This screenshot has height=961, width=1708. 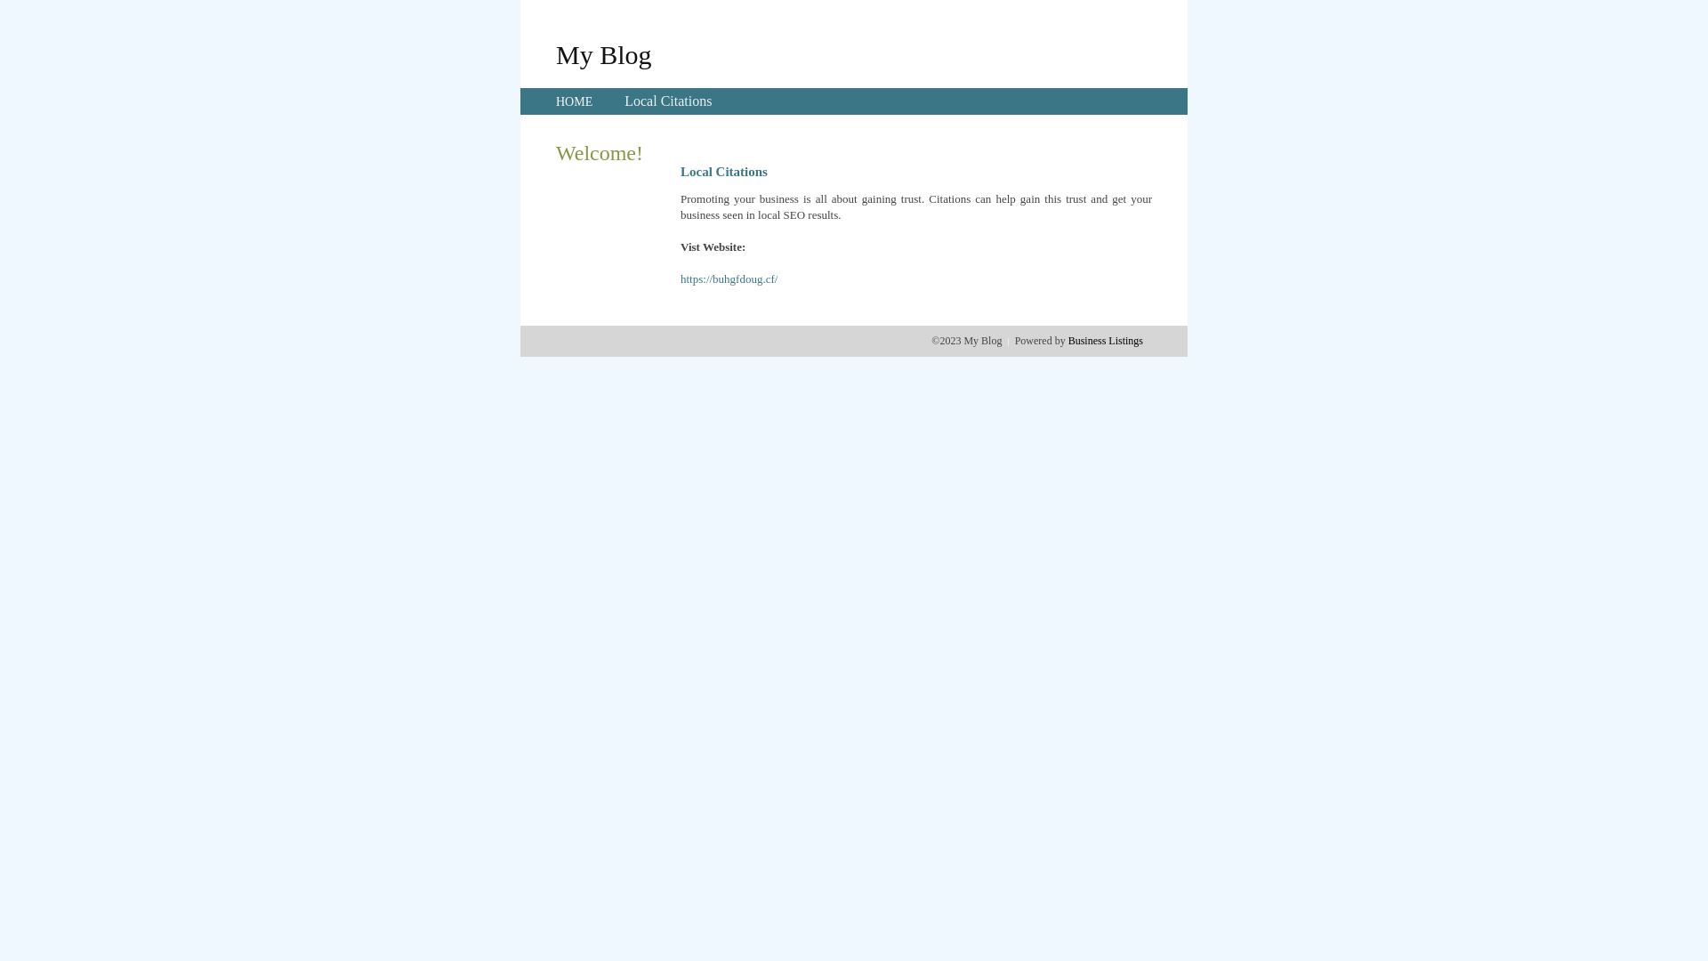 What do you see at coordinates (668, 101) in the screenshot?
I see `Local Citations` at bounding box center [668, 101].